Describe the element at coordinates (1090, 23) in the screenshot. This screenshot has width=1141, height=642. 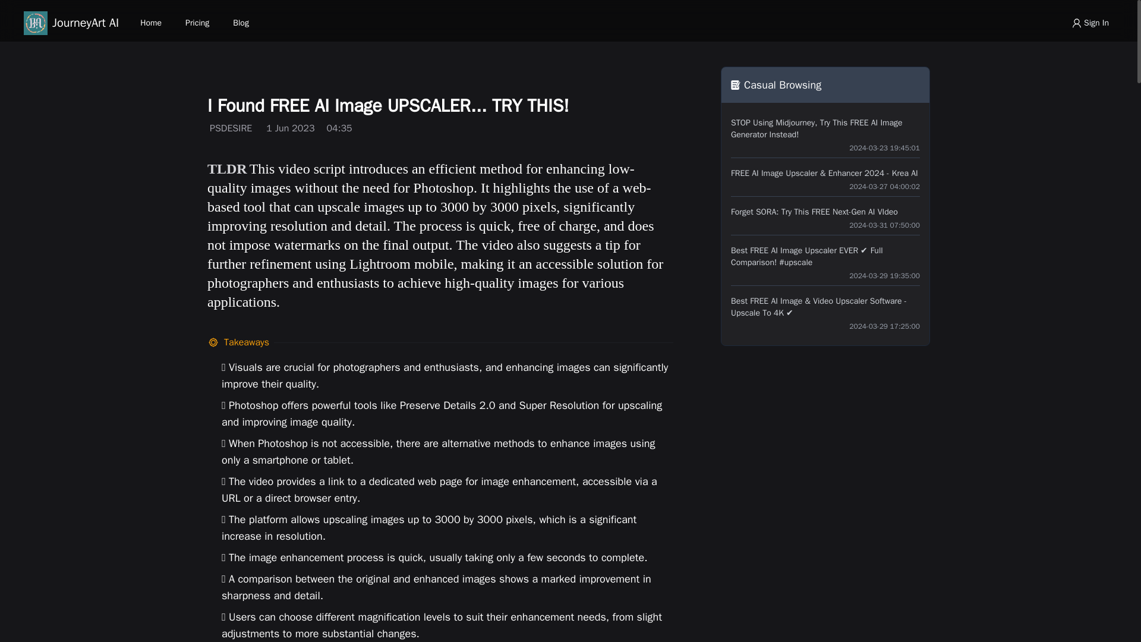
I see `Sign In` at that location.